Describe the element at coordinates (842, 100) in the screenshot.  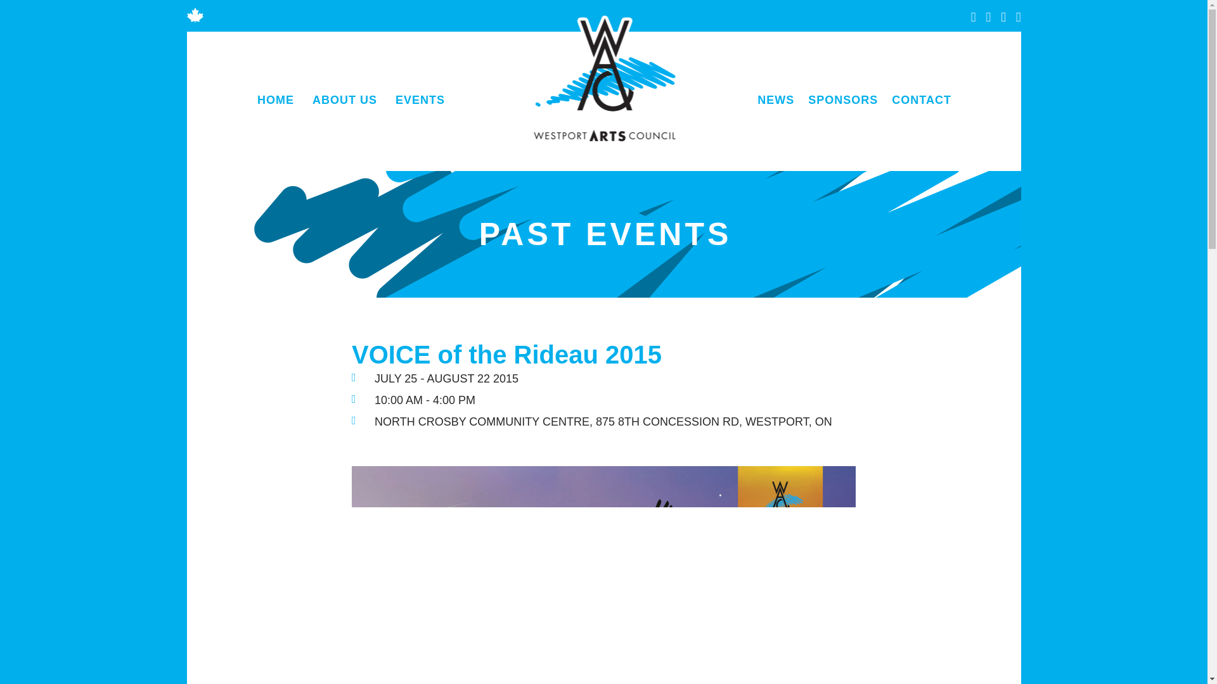
I see `SPONSORS` at that location.